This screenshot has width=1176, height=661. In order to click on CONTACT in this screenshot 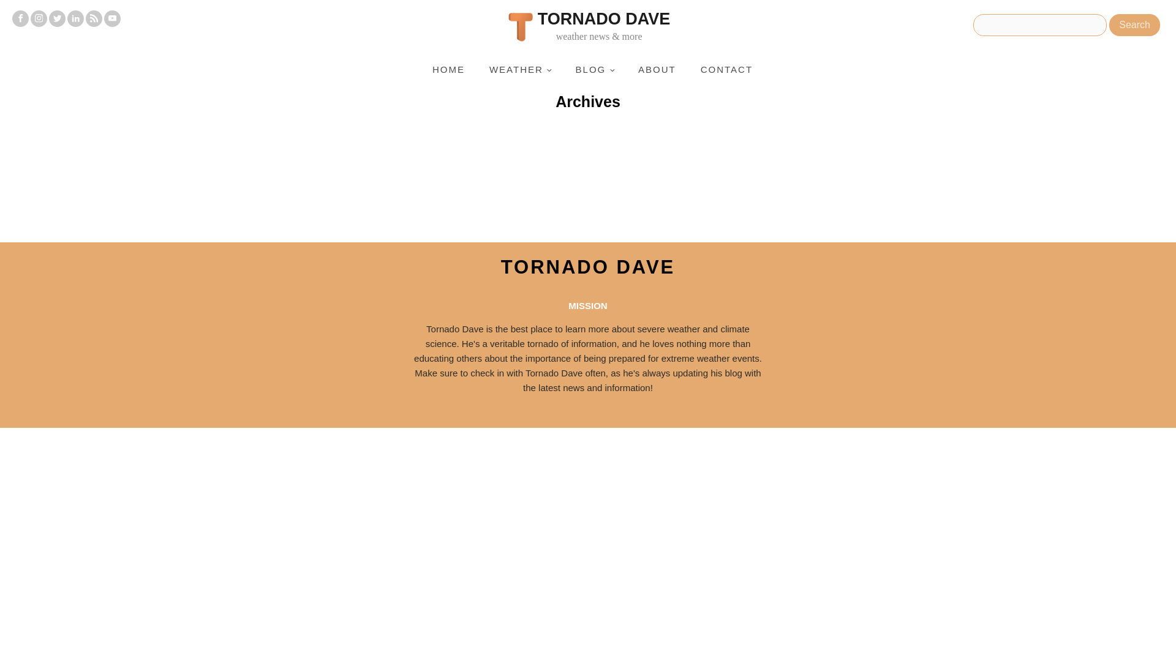, I will do `click(726, 70)`.